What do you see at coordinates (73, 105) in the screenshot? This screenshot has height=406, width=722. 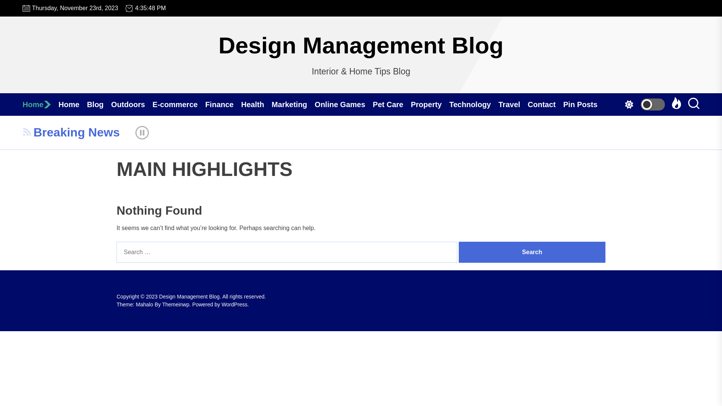 I see `Home` at bounding box center [73, 105].